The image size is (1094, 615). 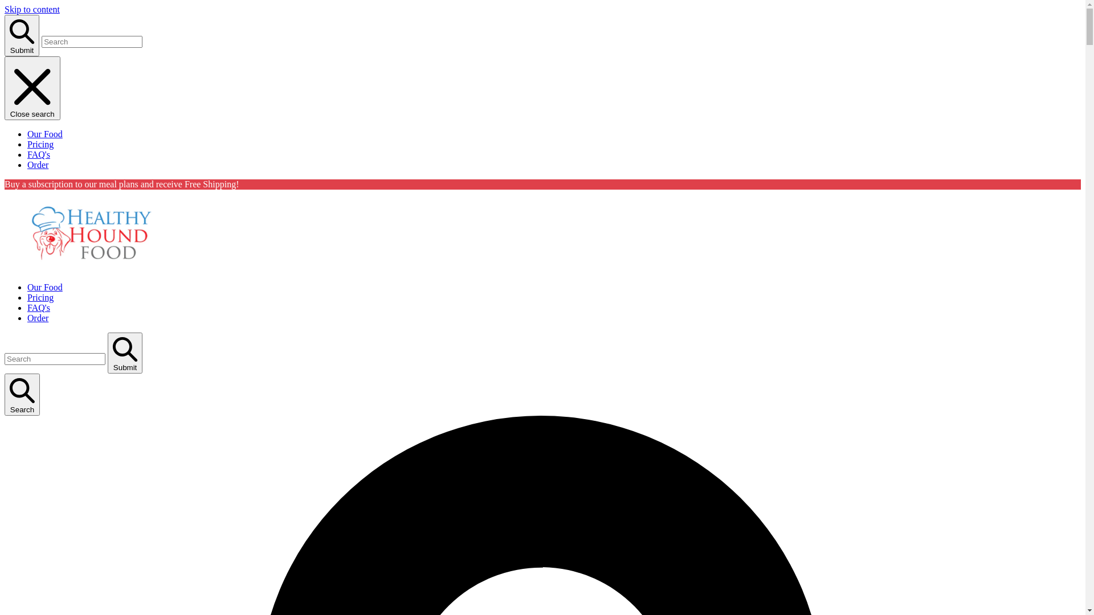 I want to click on Submit, so click(x=125, y=353).